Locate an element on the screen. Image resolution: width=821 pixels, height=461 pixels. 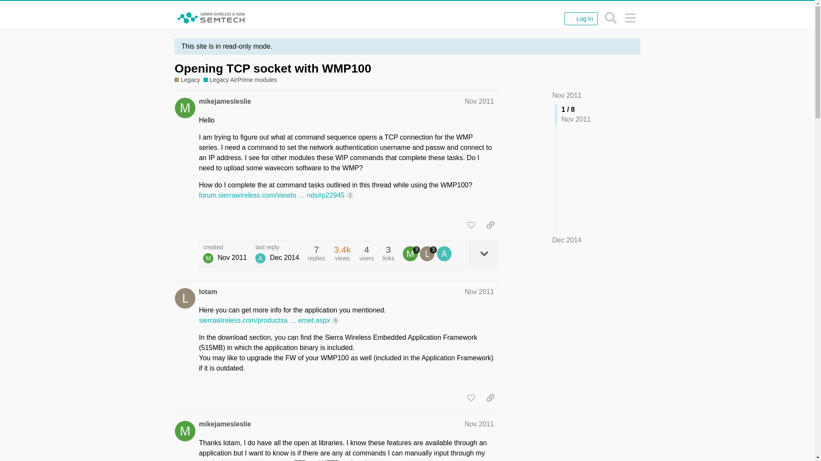
Nov 2011 is located at coordinates (479, 101).